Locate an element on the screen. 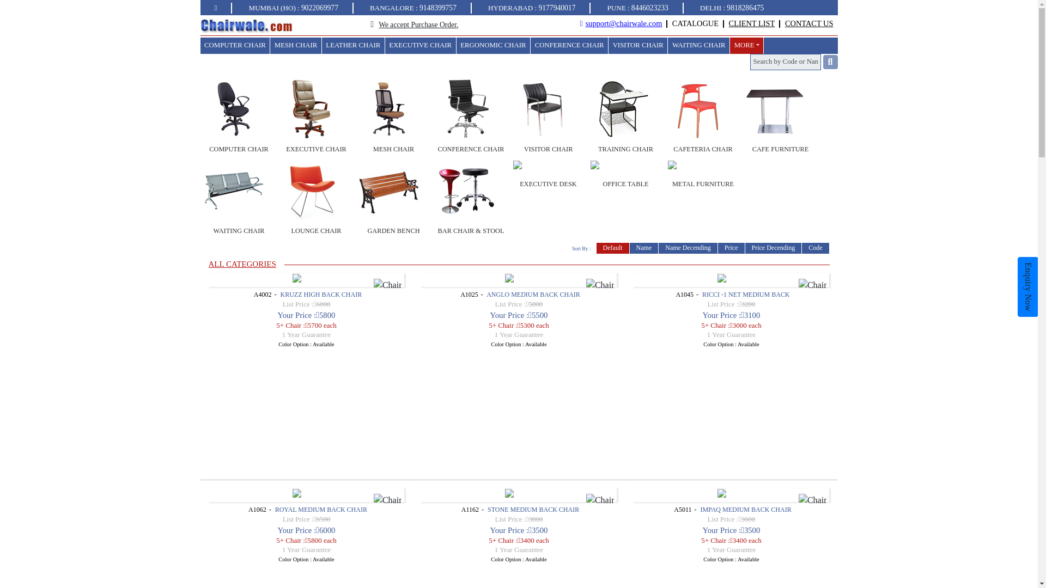 This screenshot has width=1046, height=588. Search by Code or Name..... is located at coordinates (786, 62).